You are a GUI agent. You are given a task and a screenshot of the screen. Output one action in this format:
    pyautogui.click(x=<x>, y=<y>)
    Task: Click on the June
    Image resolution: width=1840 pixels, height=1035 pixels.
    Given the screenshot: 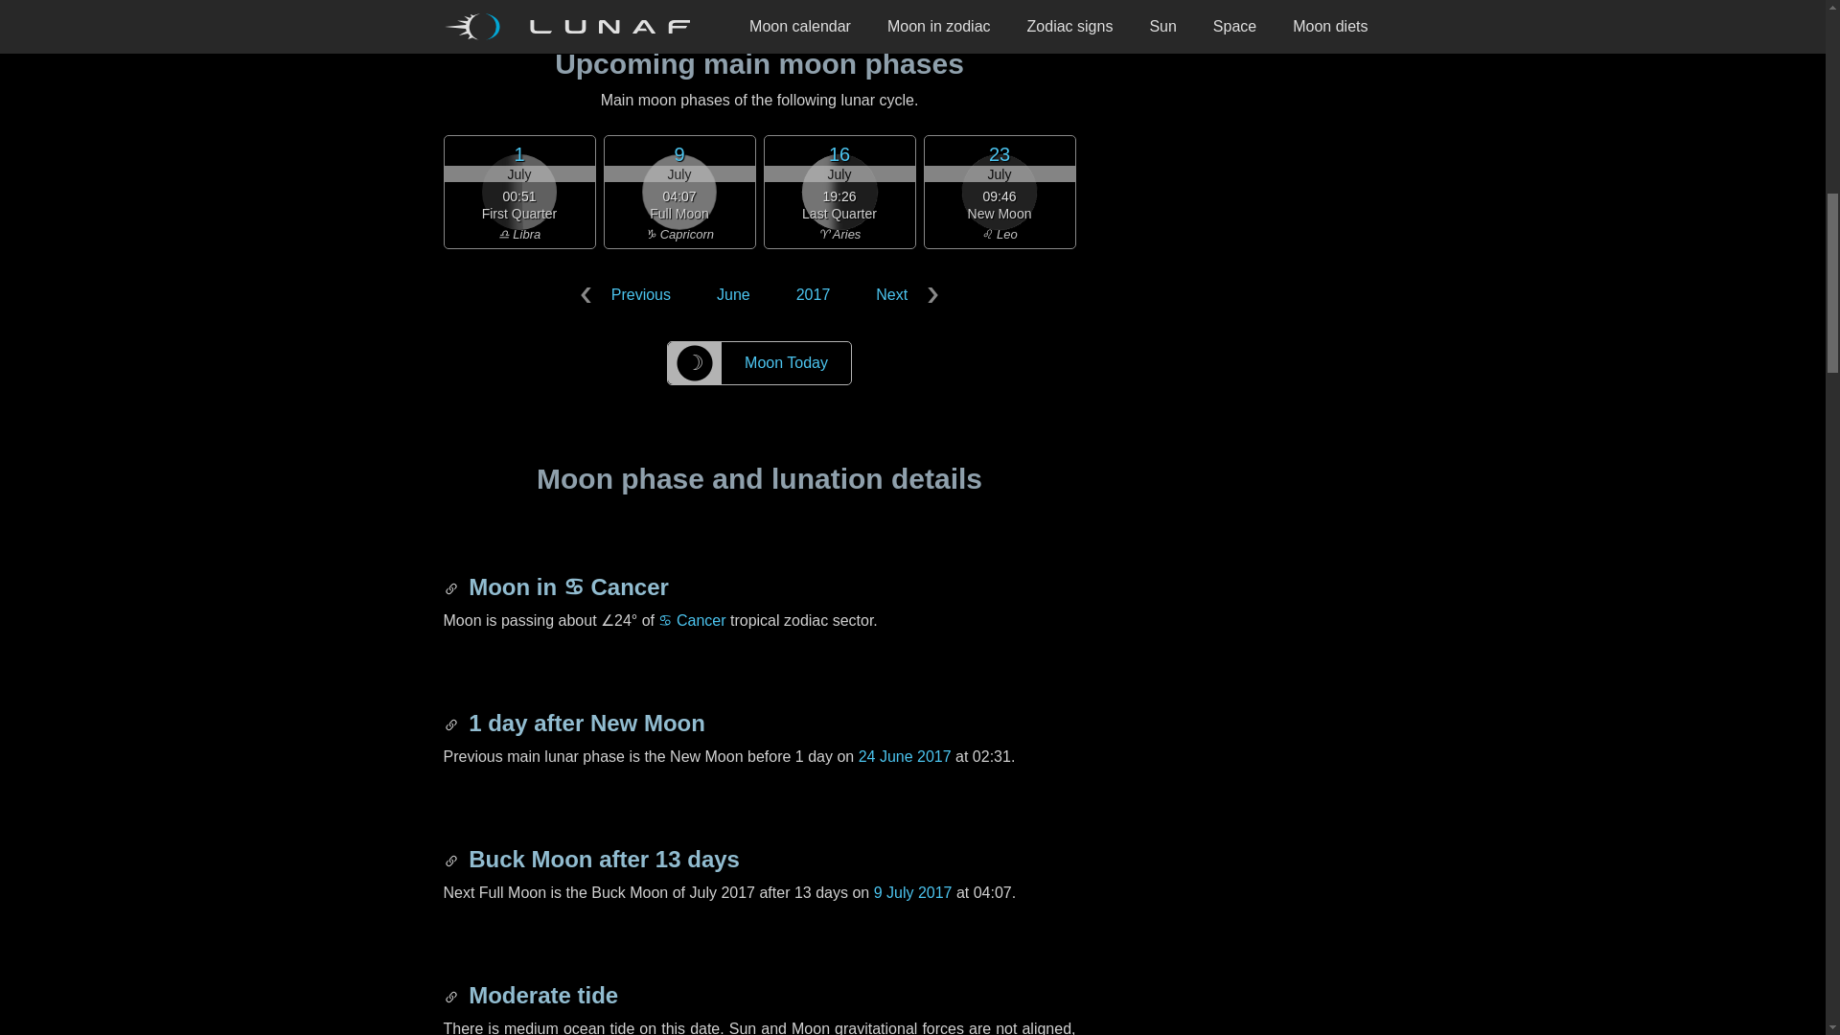 What is the action you would take?
    pyautogui.click(x=732, y=295)
    